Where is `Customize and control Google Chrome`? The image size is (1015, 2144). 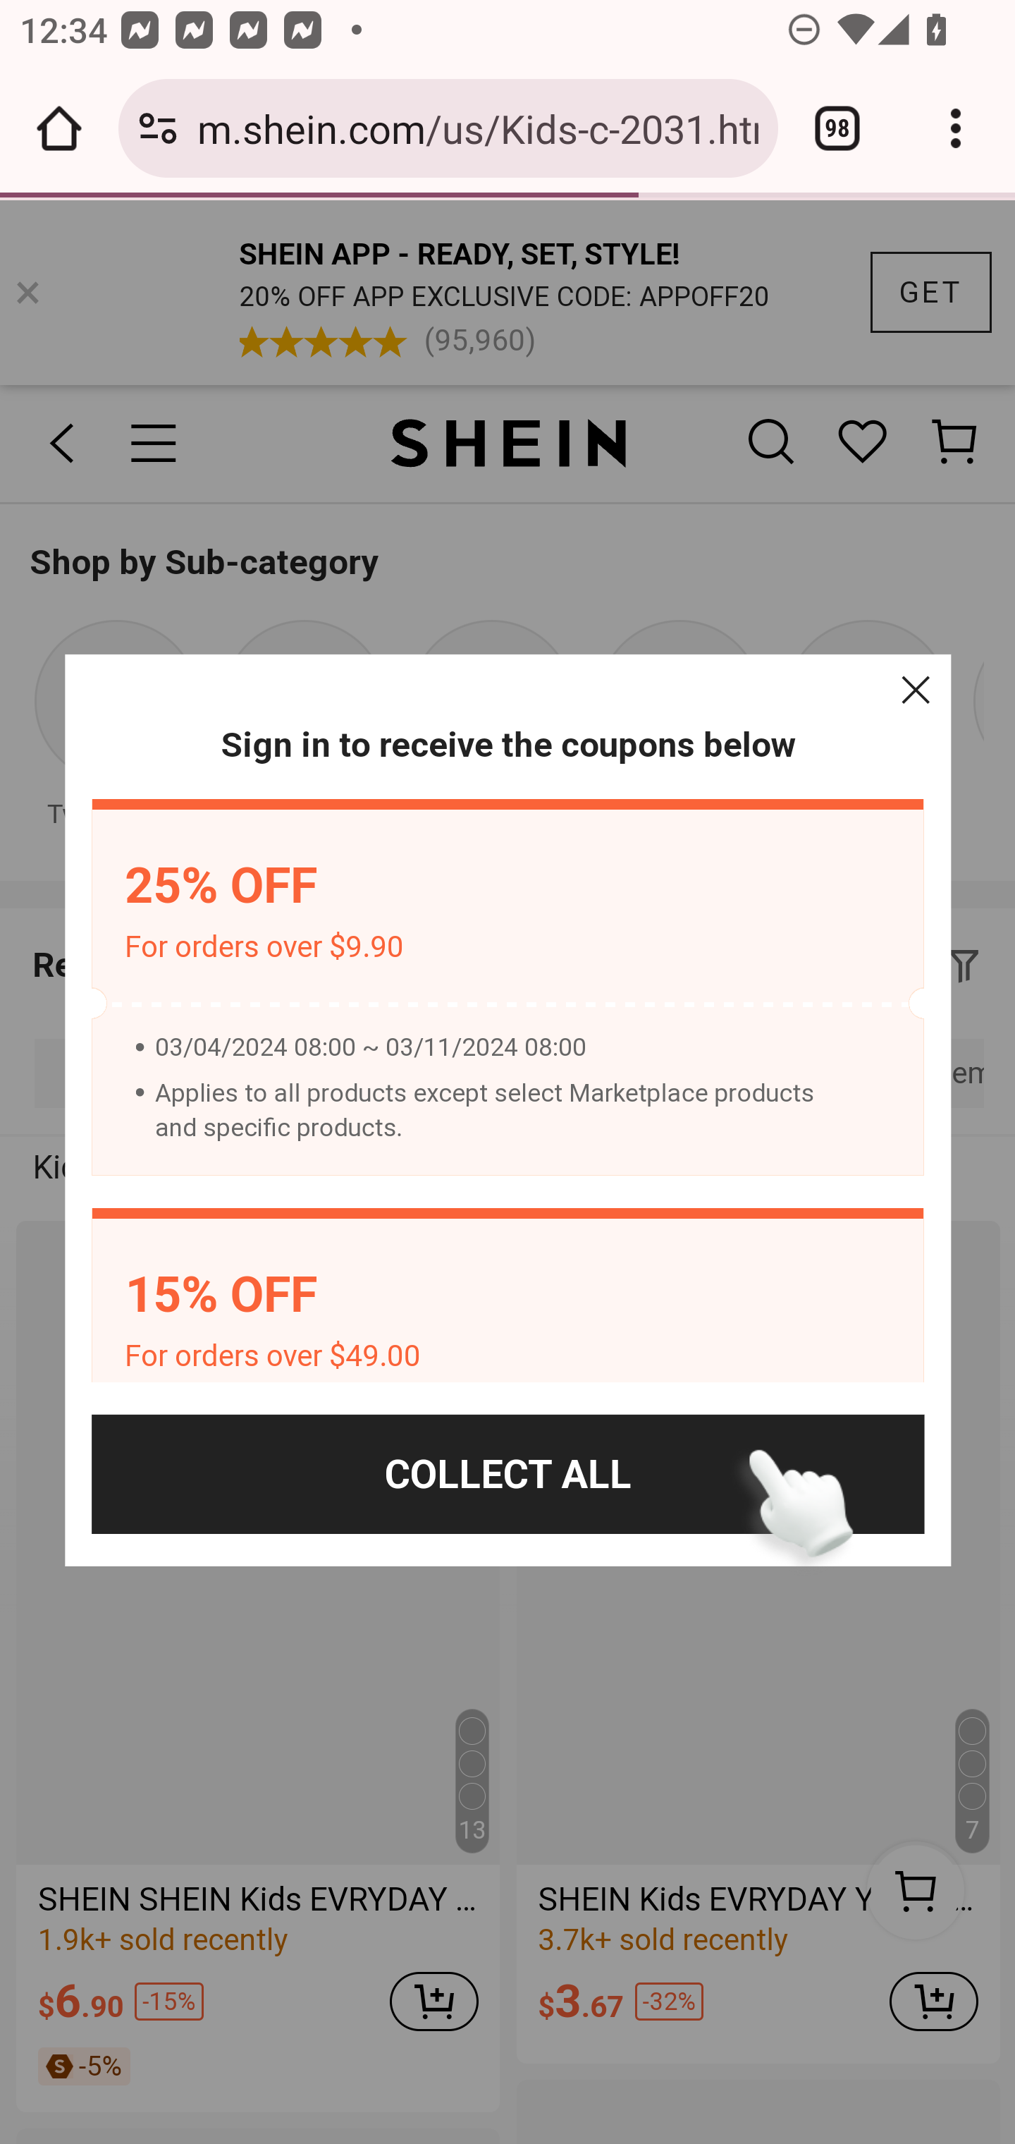
Customize and control Google Chrome is located at coordinates (956, 128).